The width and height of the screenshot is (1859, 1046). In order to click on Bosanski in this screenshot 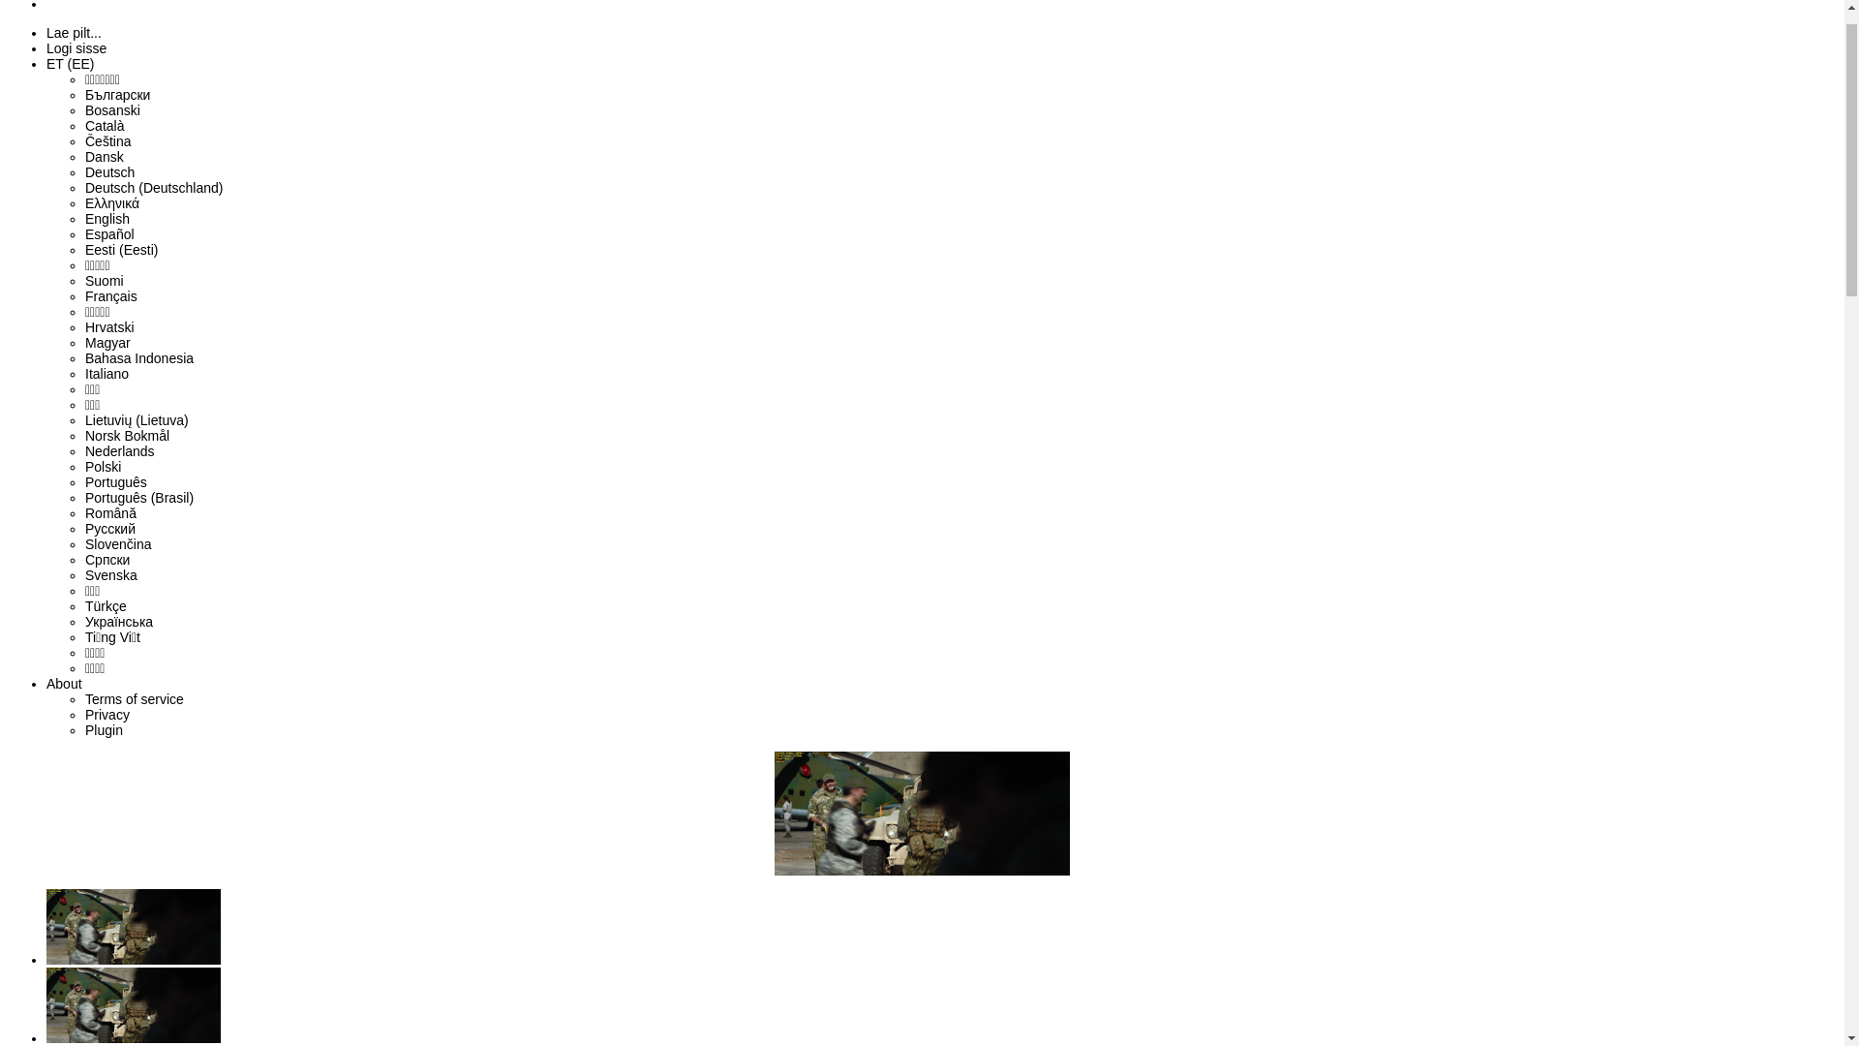, I will do `click(112, 151)`.